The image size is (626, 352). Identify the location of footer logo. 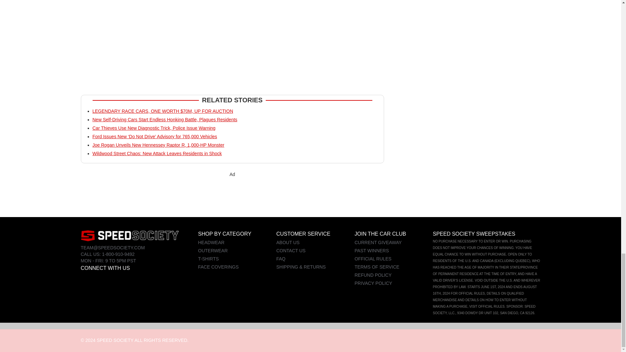
(129, 236).